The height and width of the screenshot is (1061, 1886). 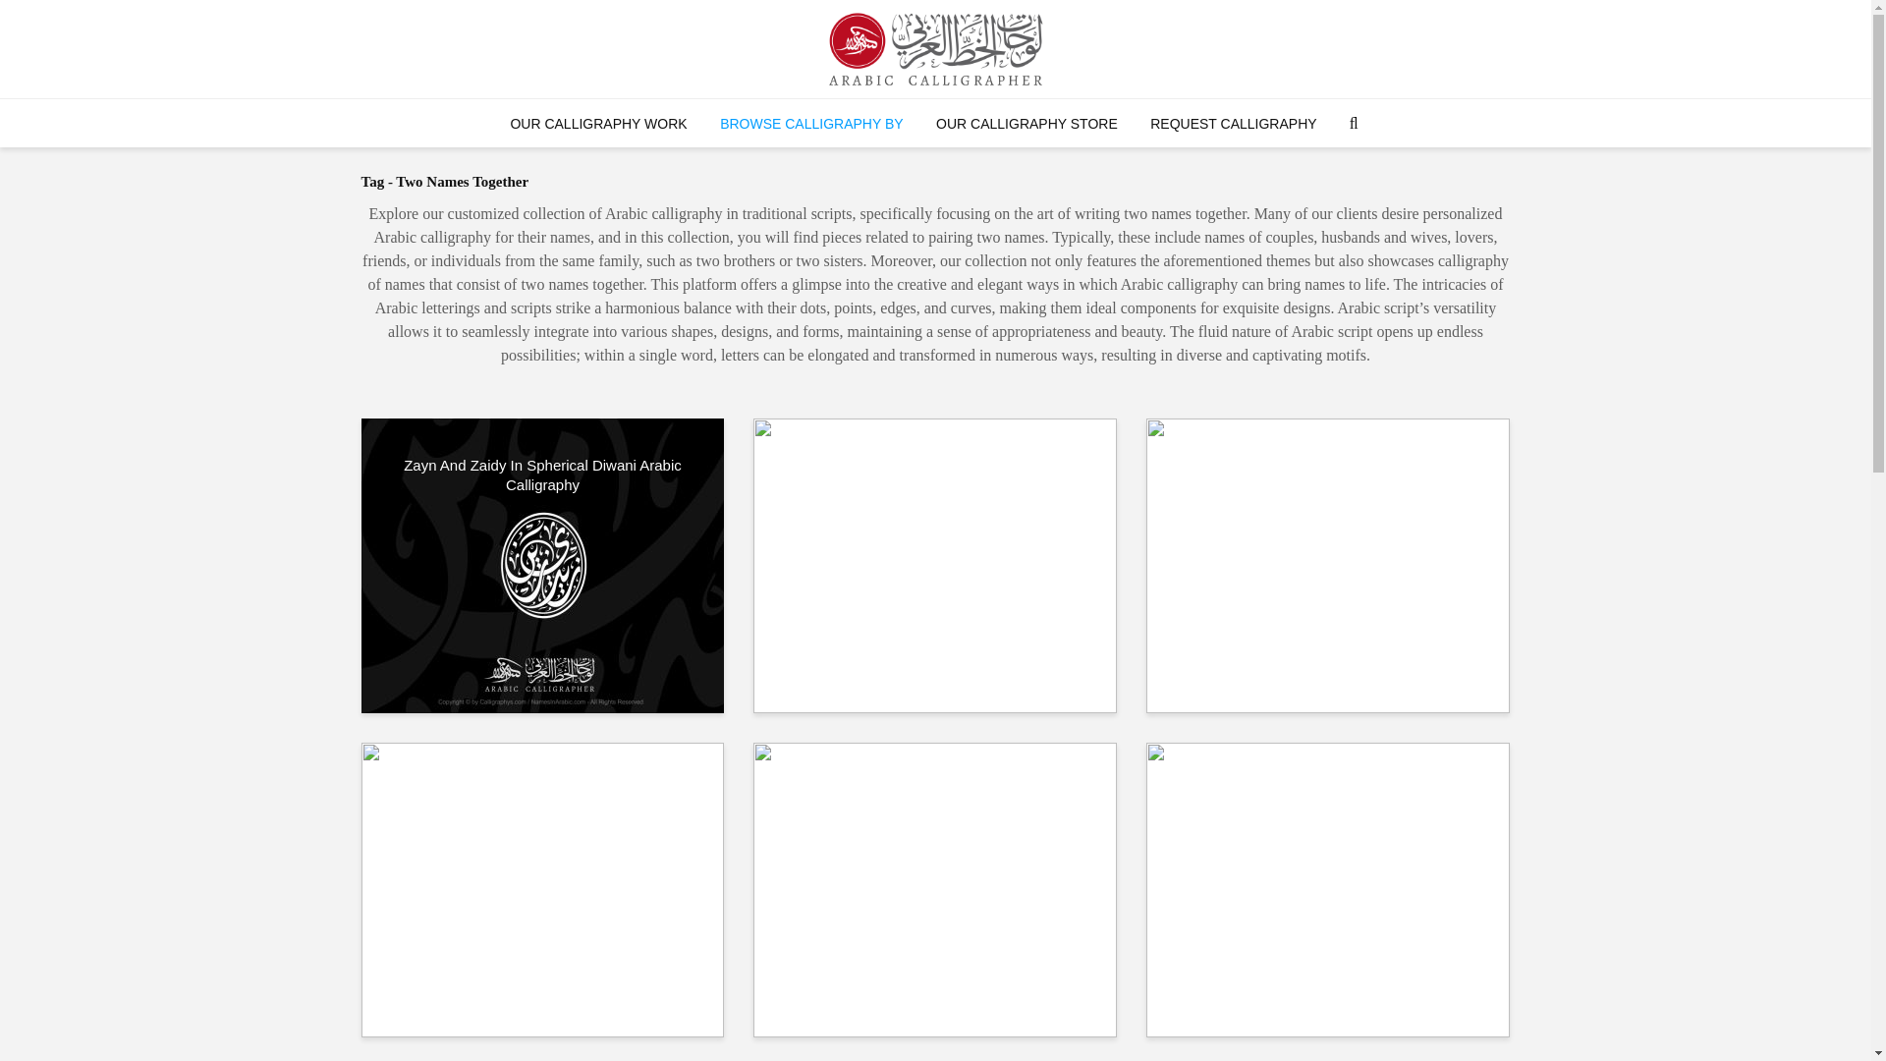 What do you see at coordinates (811, 124) in the screenshot?
I see `BROWSE CALLIGRAPHY BY` at bounding box center [811, 124].